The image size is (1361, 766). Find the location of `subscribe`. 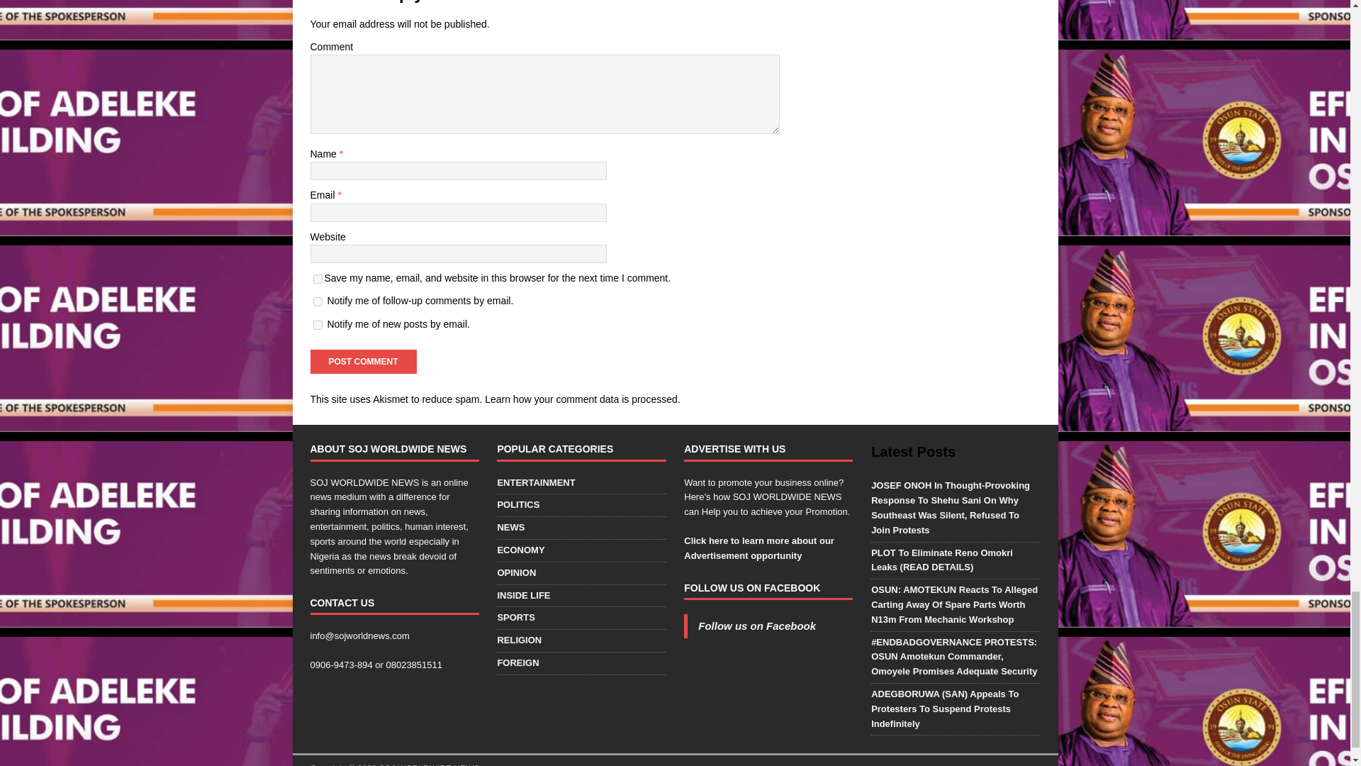

subscribe is located at coordinates (318, 325).